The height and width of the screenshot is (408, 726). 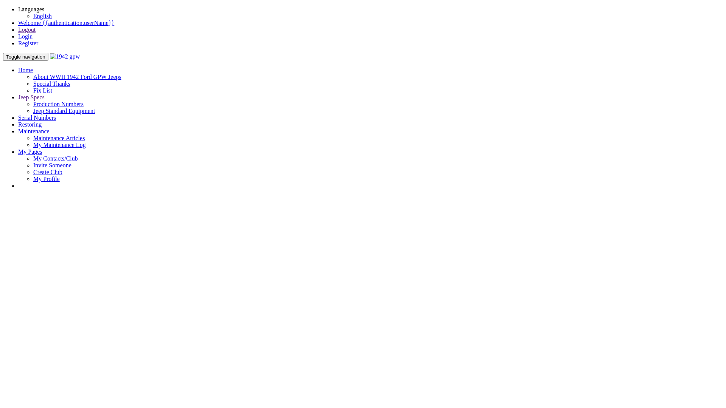 What do you see at coordinates (31, 9) in the screenshot?
I see `Languages` at bounding box center [31, 9].